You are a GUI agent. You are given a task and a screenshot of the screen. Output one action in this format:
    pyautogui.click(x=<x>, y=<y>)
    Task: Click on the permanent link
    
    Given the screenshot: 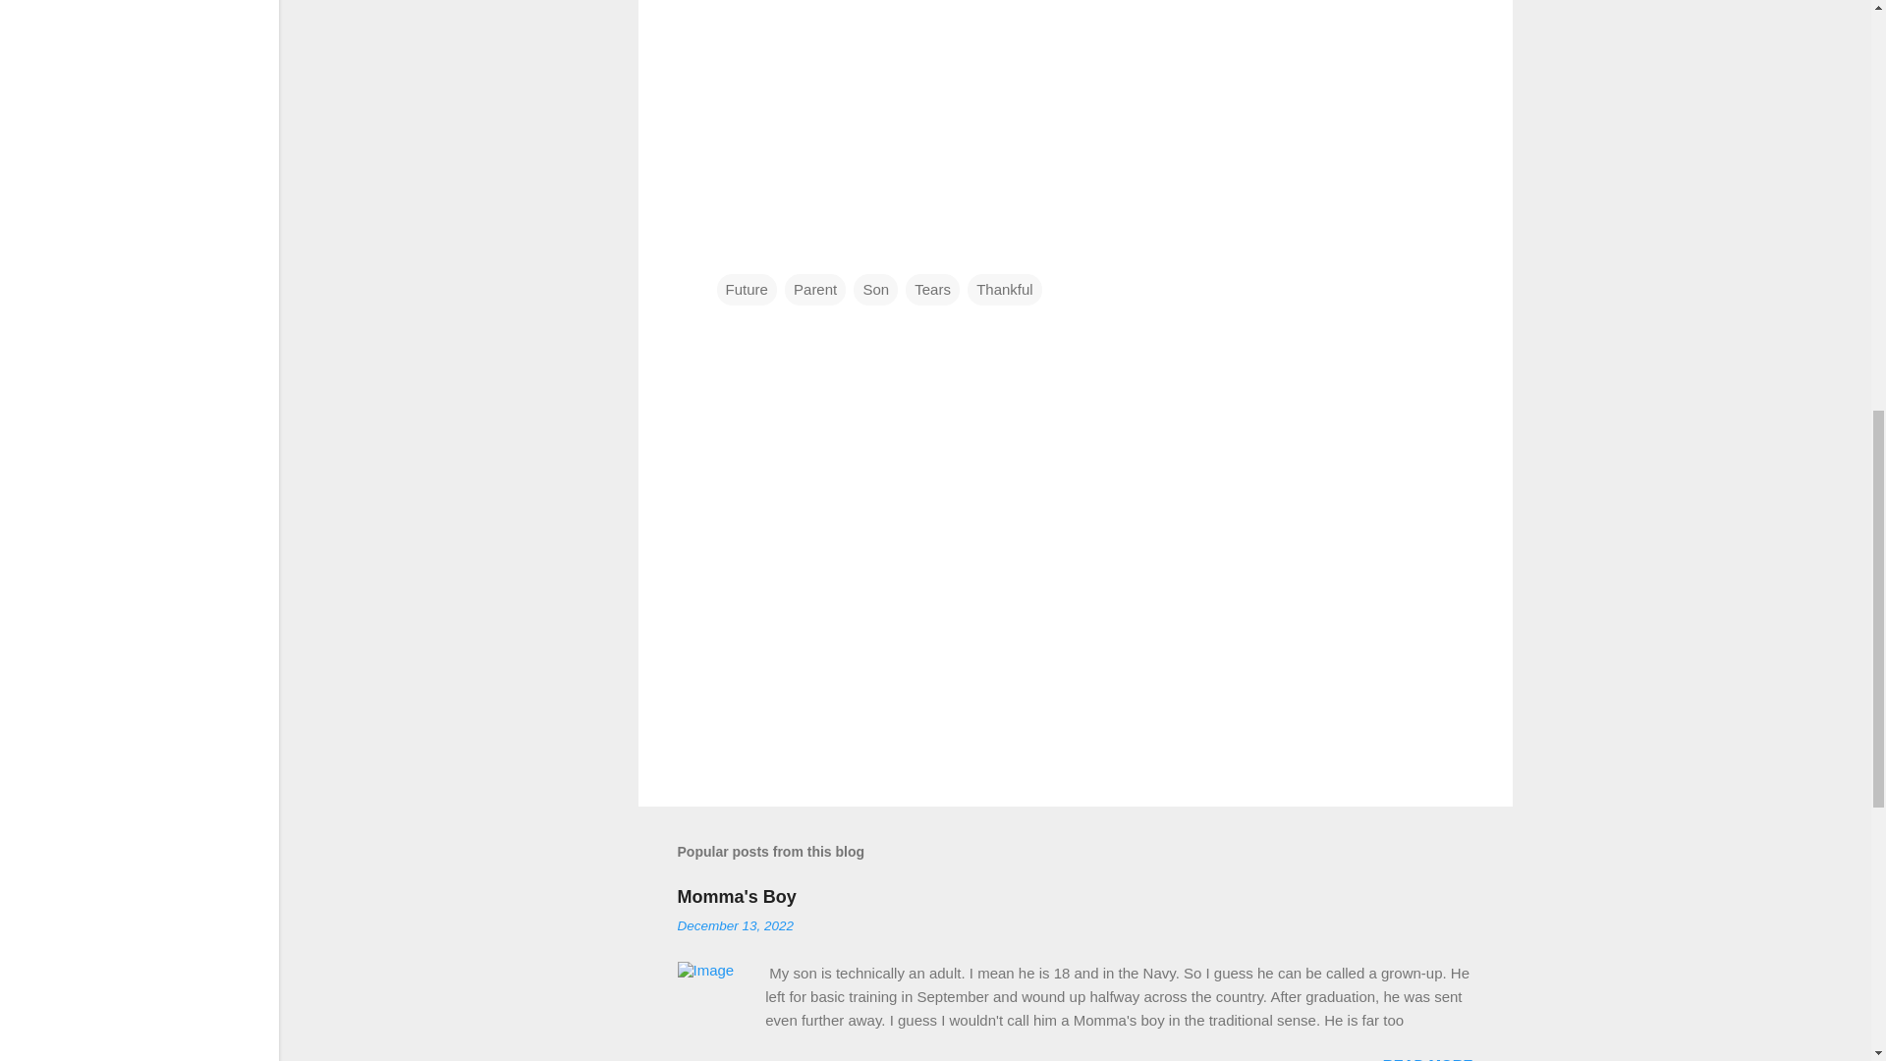 What is the action you would take?
    pyautogui.click(x=735, y=925)
    